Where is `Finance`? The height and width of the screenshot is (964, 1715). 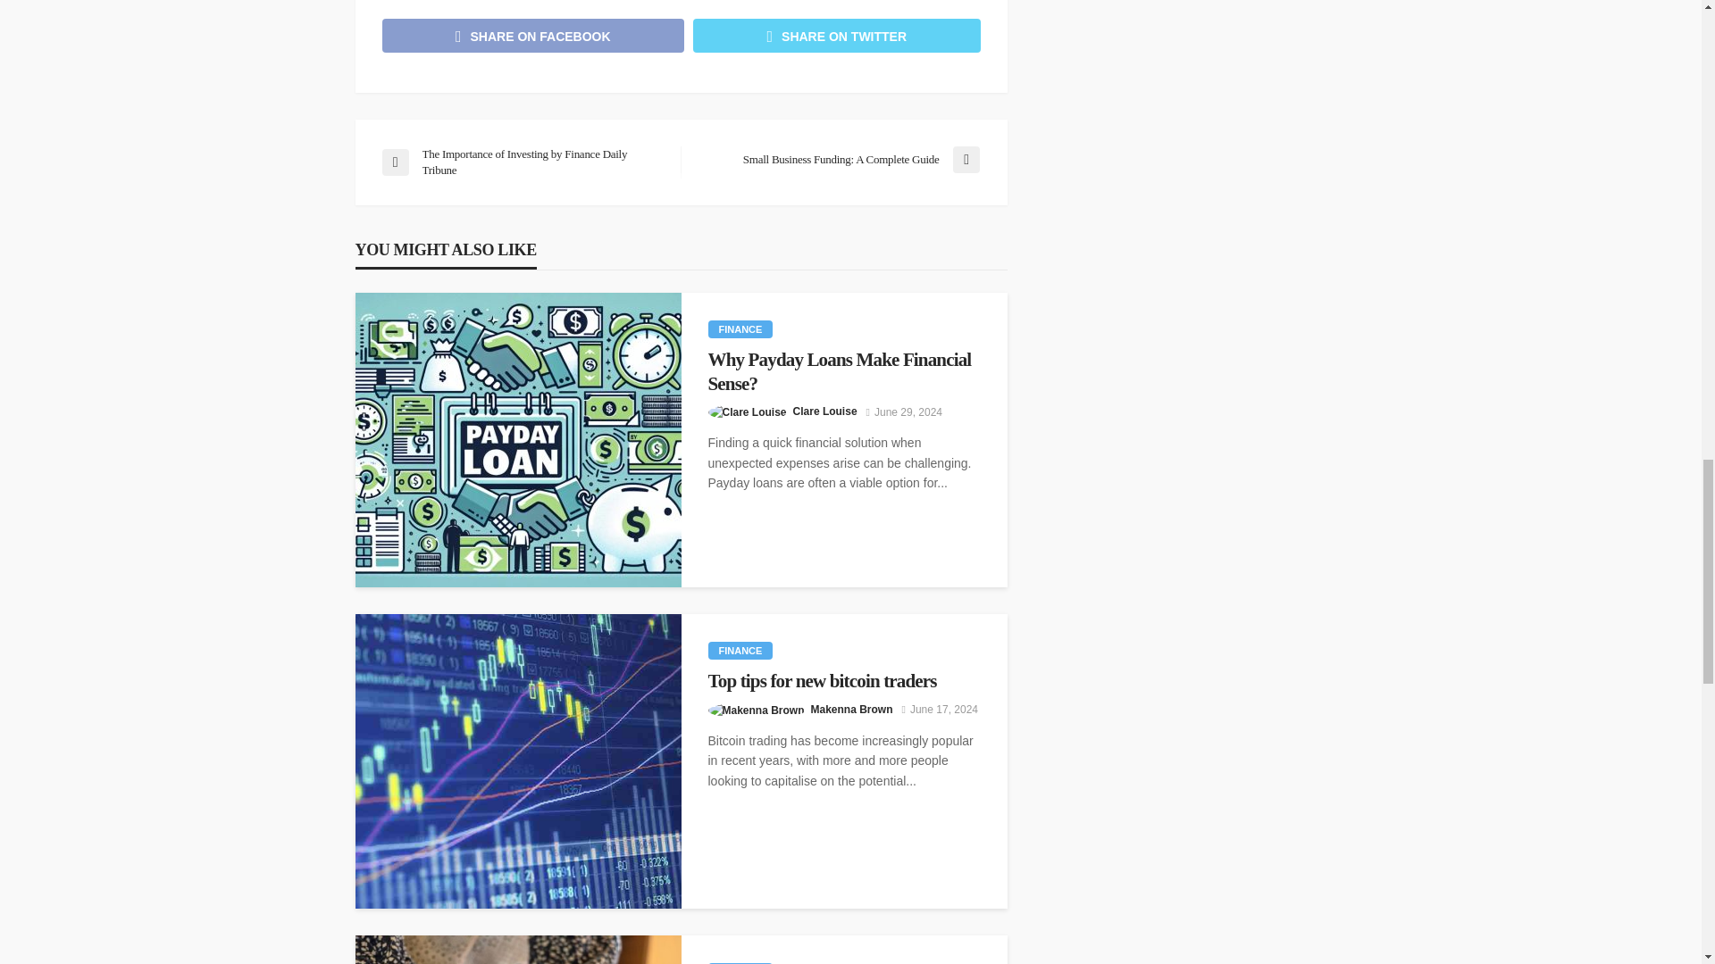
Finance is located at coordinates (740, 650).